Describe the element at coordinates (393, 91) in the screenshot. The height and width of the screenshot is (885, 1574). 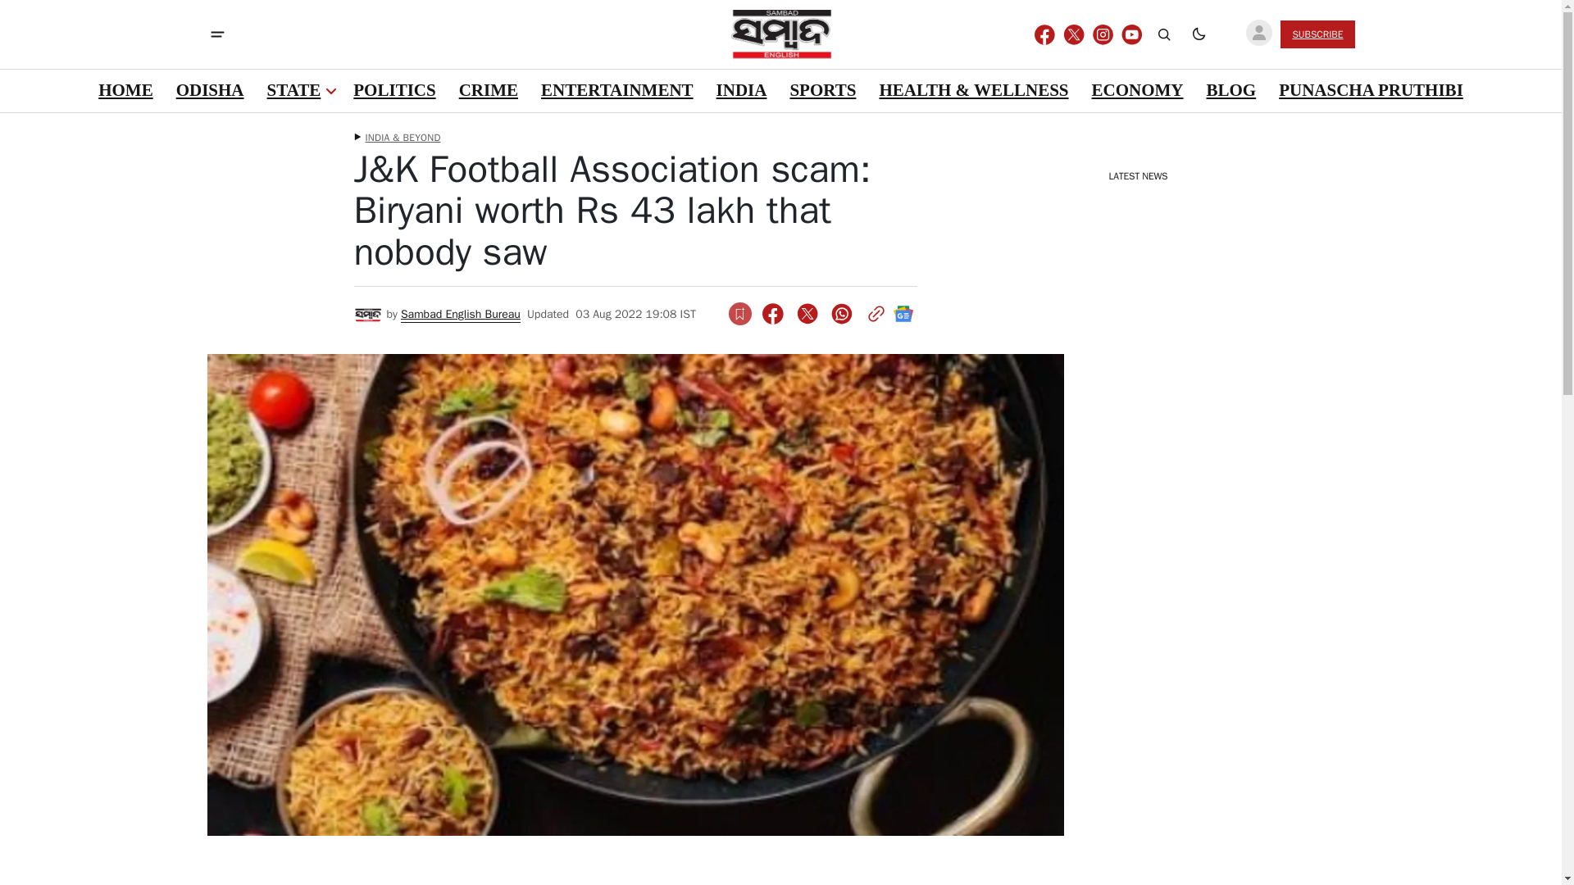
I see `POLITICS` at that location.